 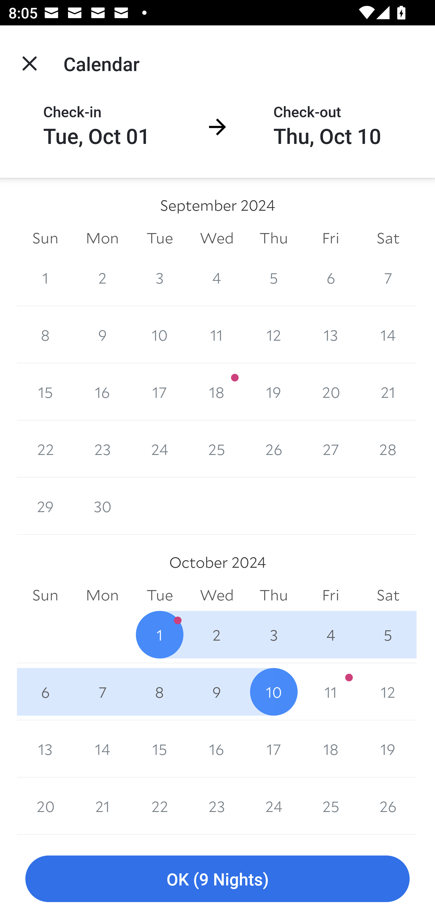 What do you see at coordinates (330, 692) in the screenshot?
I see `11 11 October 2024` at bounding box center [330, 692].